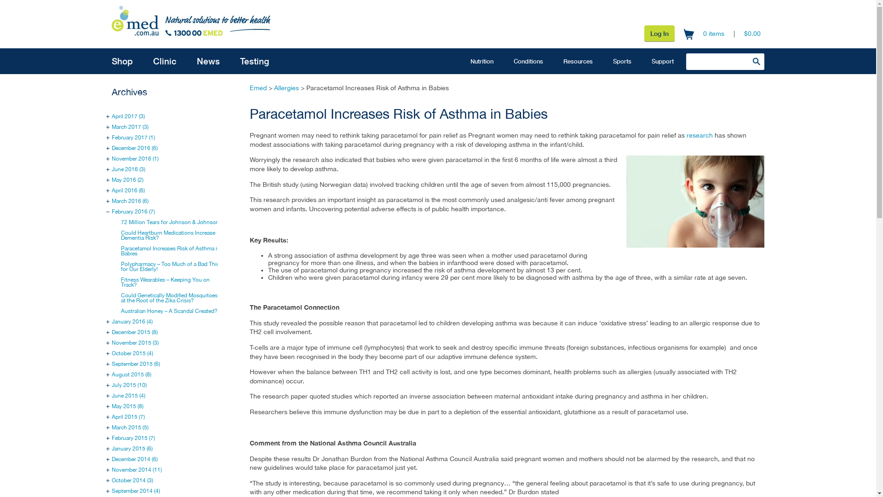 This screenshot has height=497, width=883. Describe the element at coordinates (132, 353) in the screenshot. I see `October 2015 (4)` at that location.